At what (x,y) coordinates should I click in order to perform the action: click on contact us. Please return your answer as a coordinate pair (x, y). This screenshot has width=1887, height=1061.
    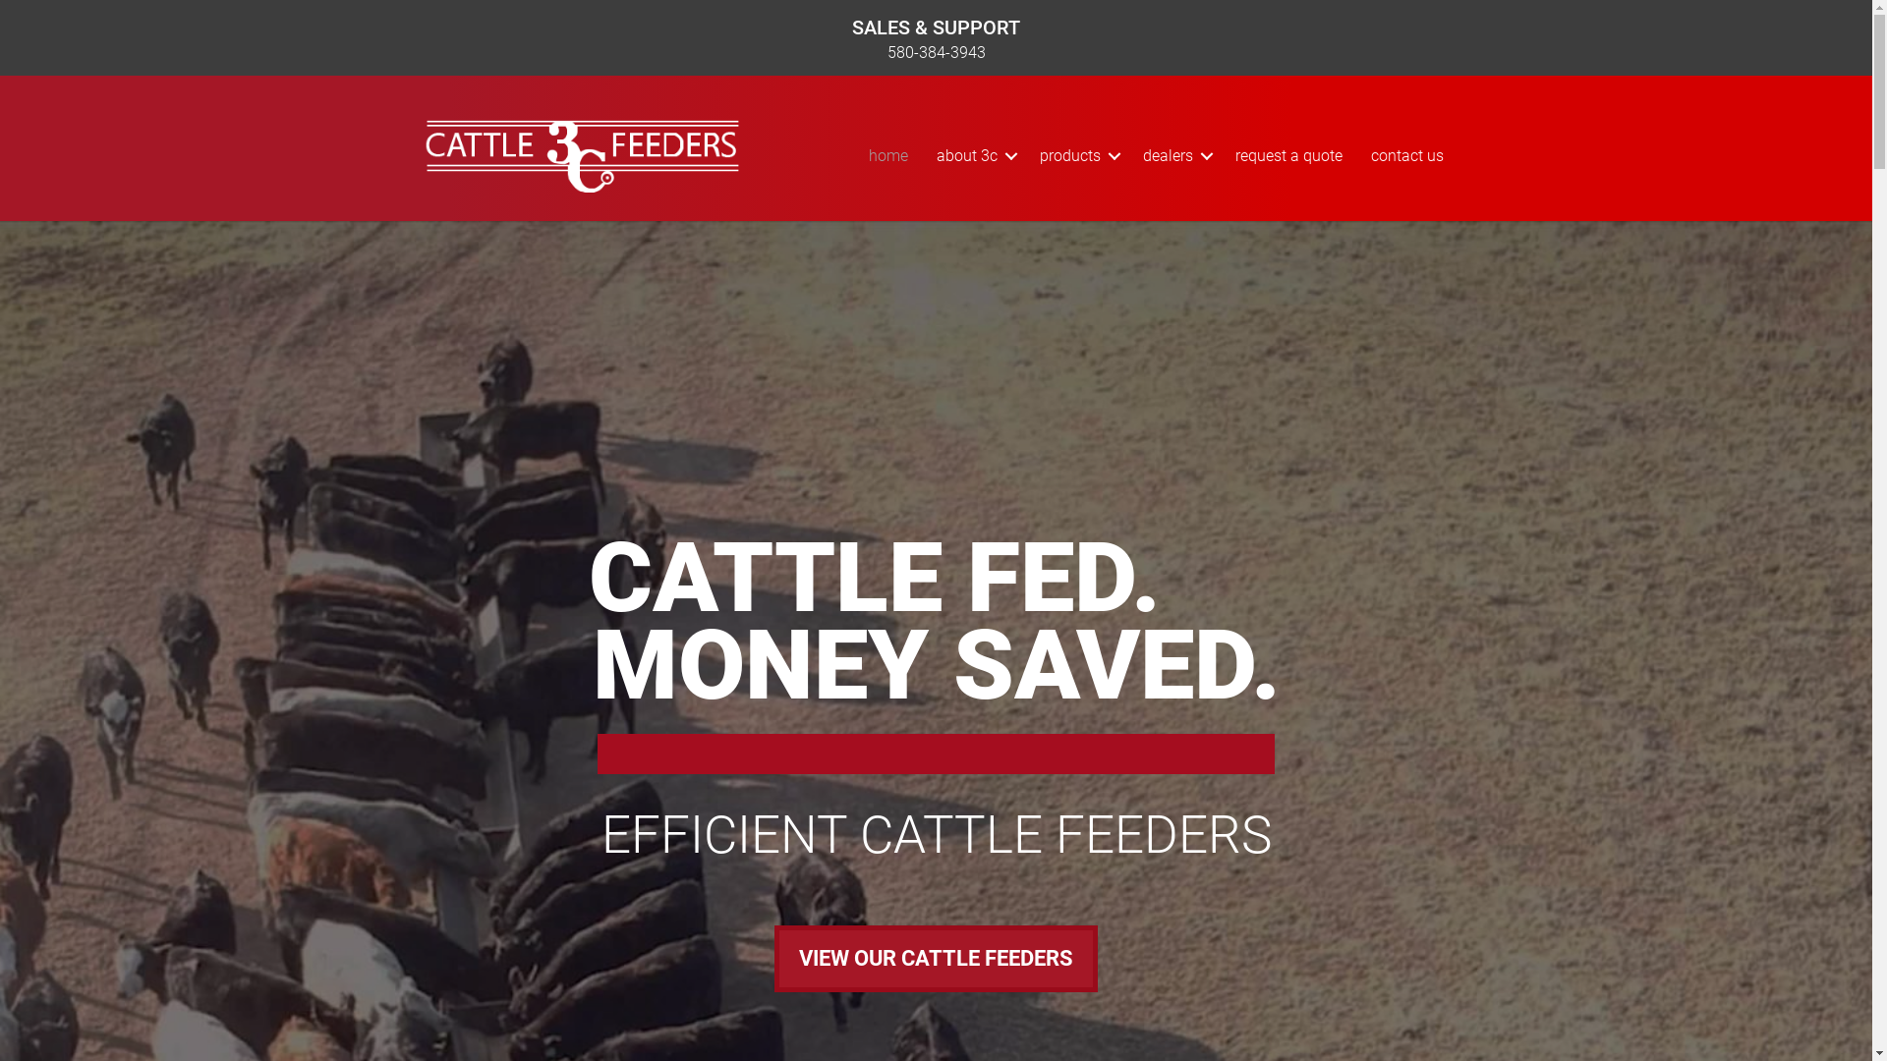
    Looking at the image, I should click on (1406, 155).